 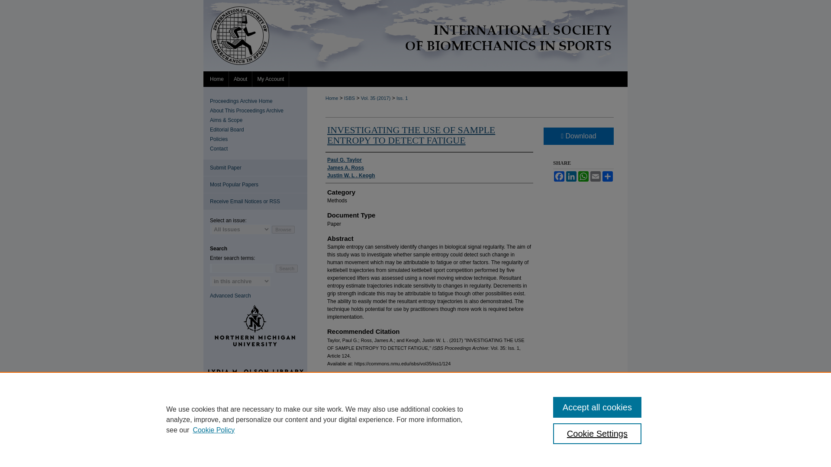 What do you see at coordinates (255, 168) in the screenshot?
I see `Submit Paper` at bounding box center [255, 168].